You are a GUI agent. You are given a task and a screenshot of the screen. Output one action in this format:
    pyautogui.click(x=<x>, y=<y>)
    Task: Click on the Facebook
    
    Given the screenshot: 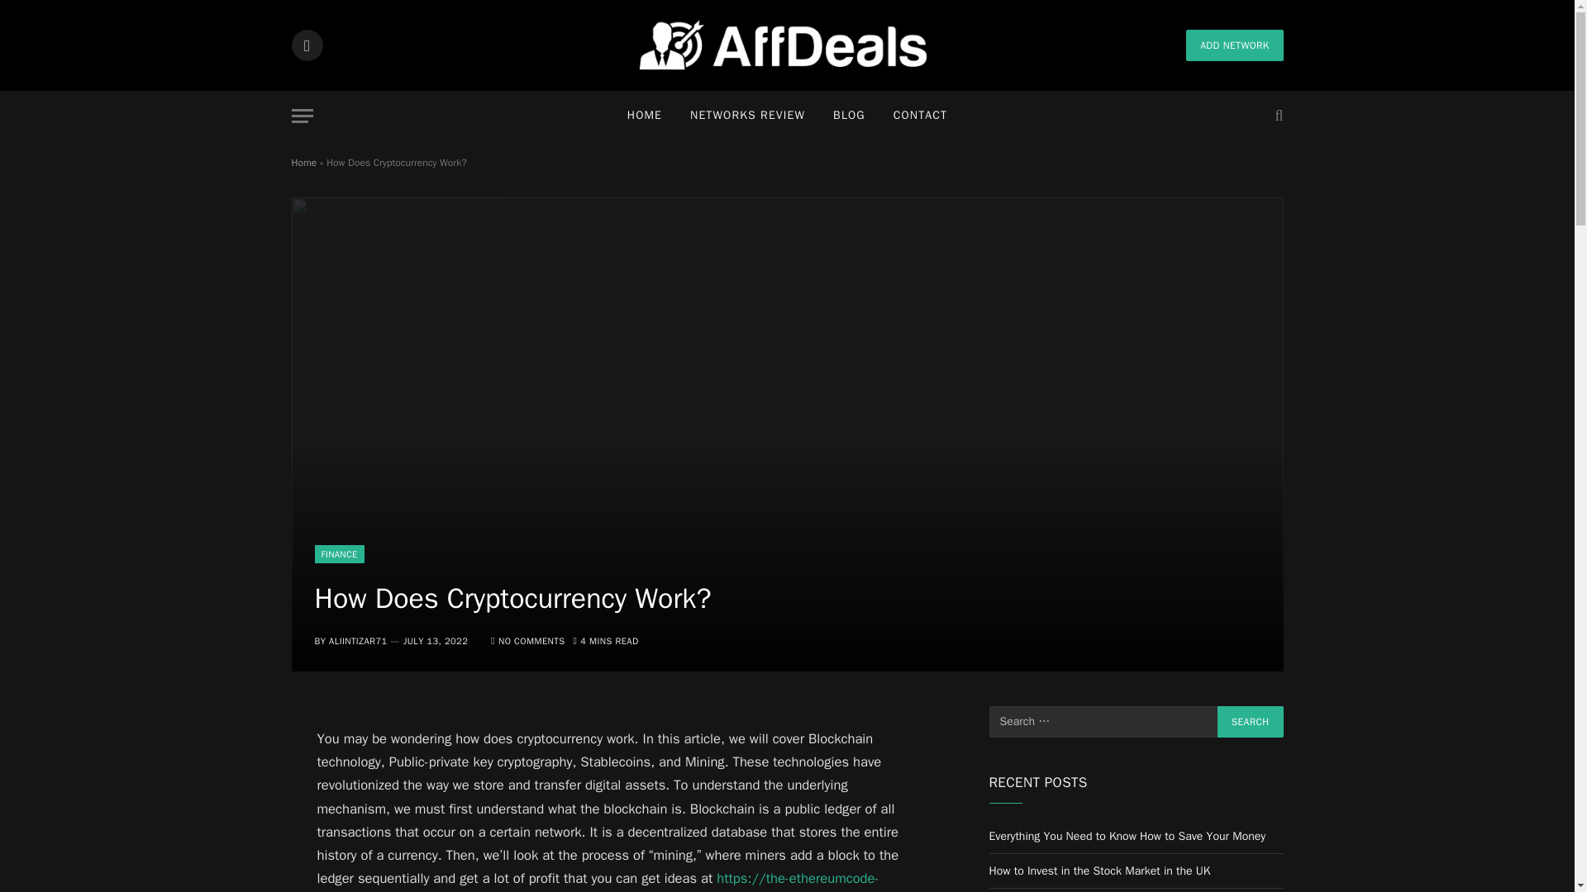 What is the action you would take?
    pyautogui.click(x=306, y=45)
    